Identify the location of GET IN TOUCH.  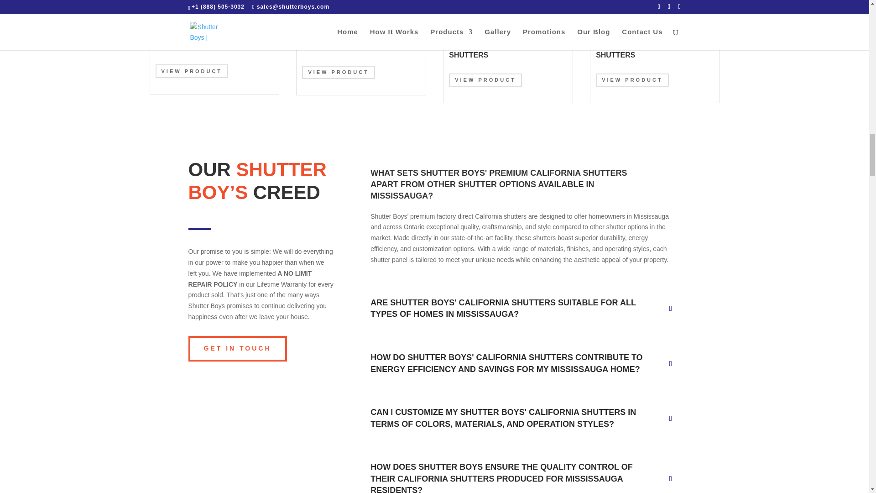
(237, 348).